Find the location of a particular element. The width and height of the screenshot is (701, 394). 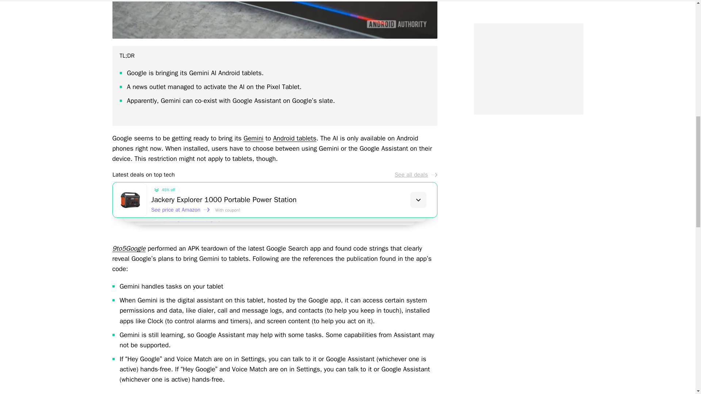

Apple HomePod Mini is located at coordinates (310, 217).